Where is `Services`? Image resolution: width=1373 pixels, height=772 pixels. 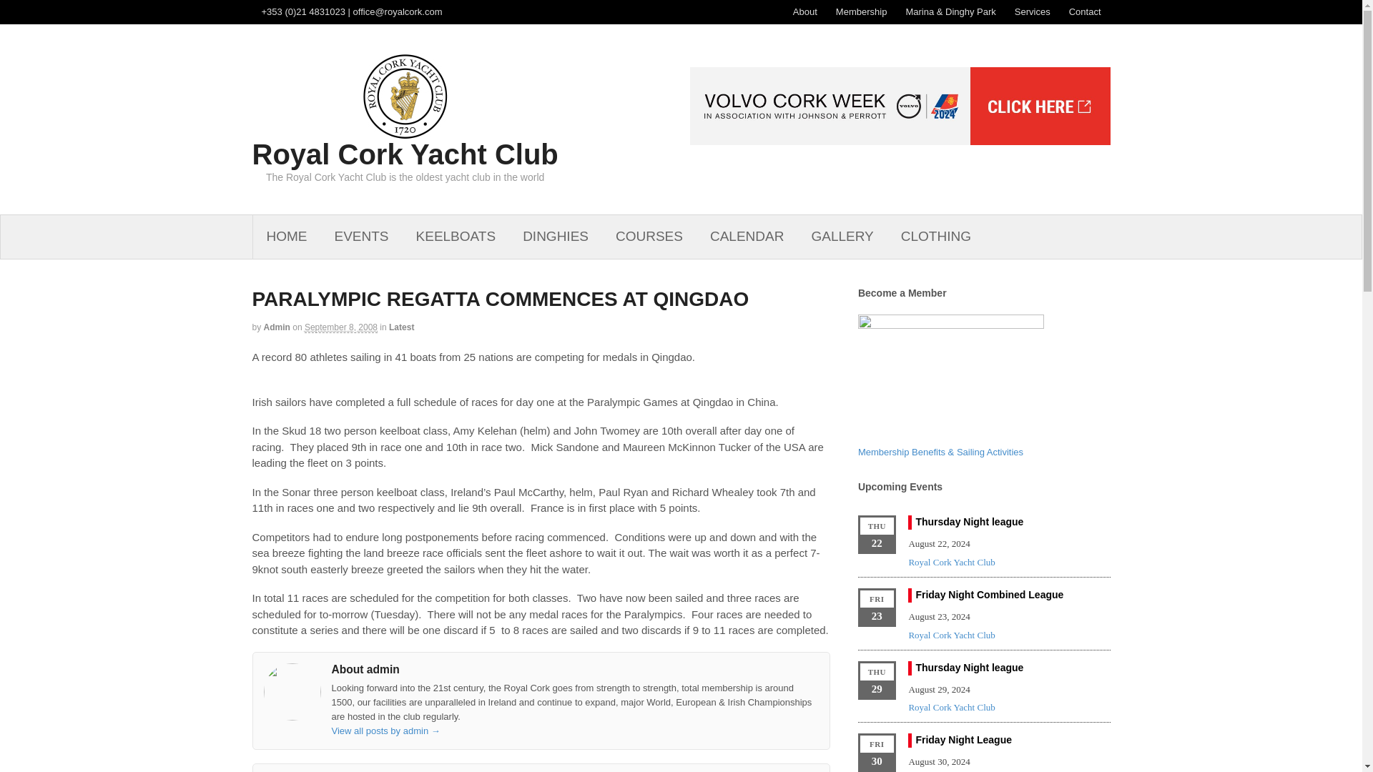 Services is located at coordinates (1033, 11).